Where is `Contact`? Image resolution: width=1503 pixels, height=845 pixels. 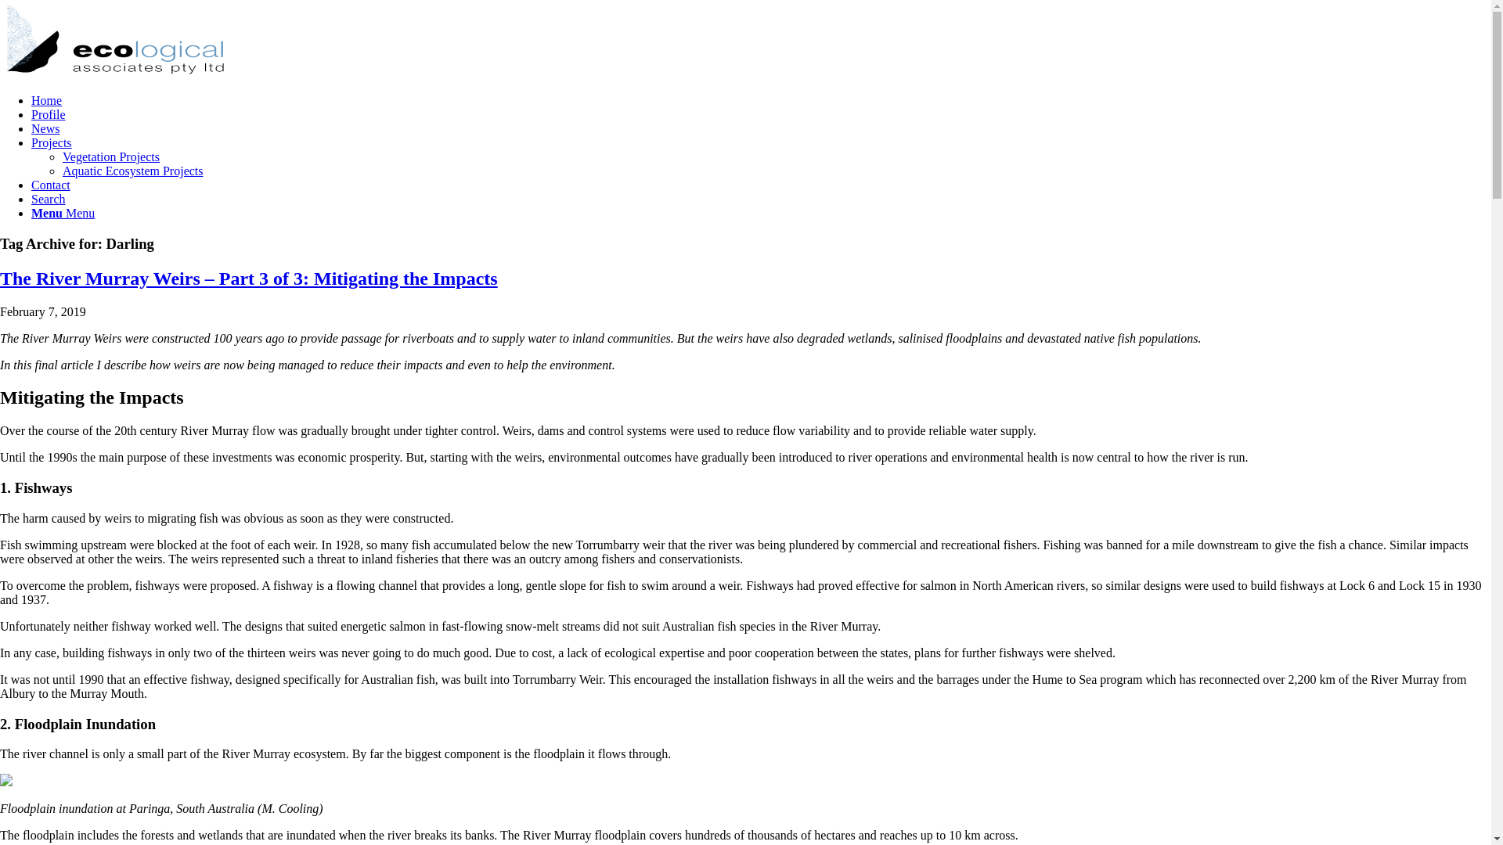 Contact is located at coordinates (51, 185).